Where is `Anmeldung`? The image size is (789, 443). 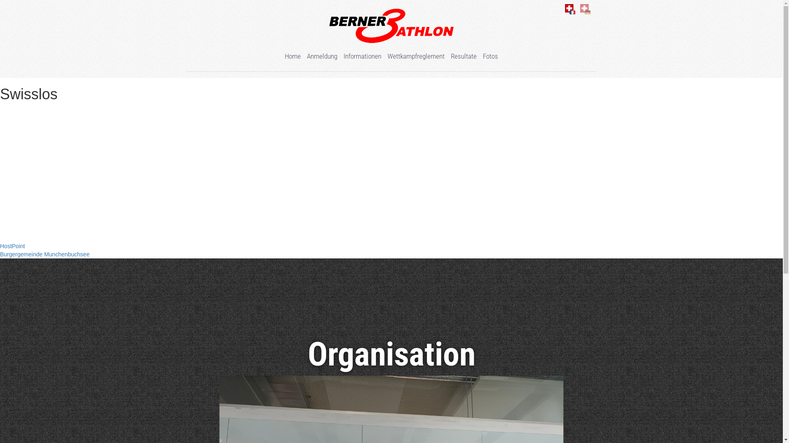
Anmeldung is located at coordinates (322, 56).